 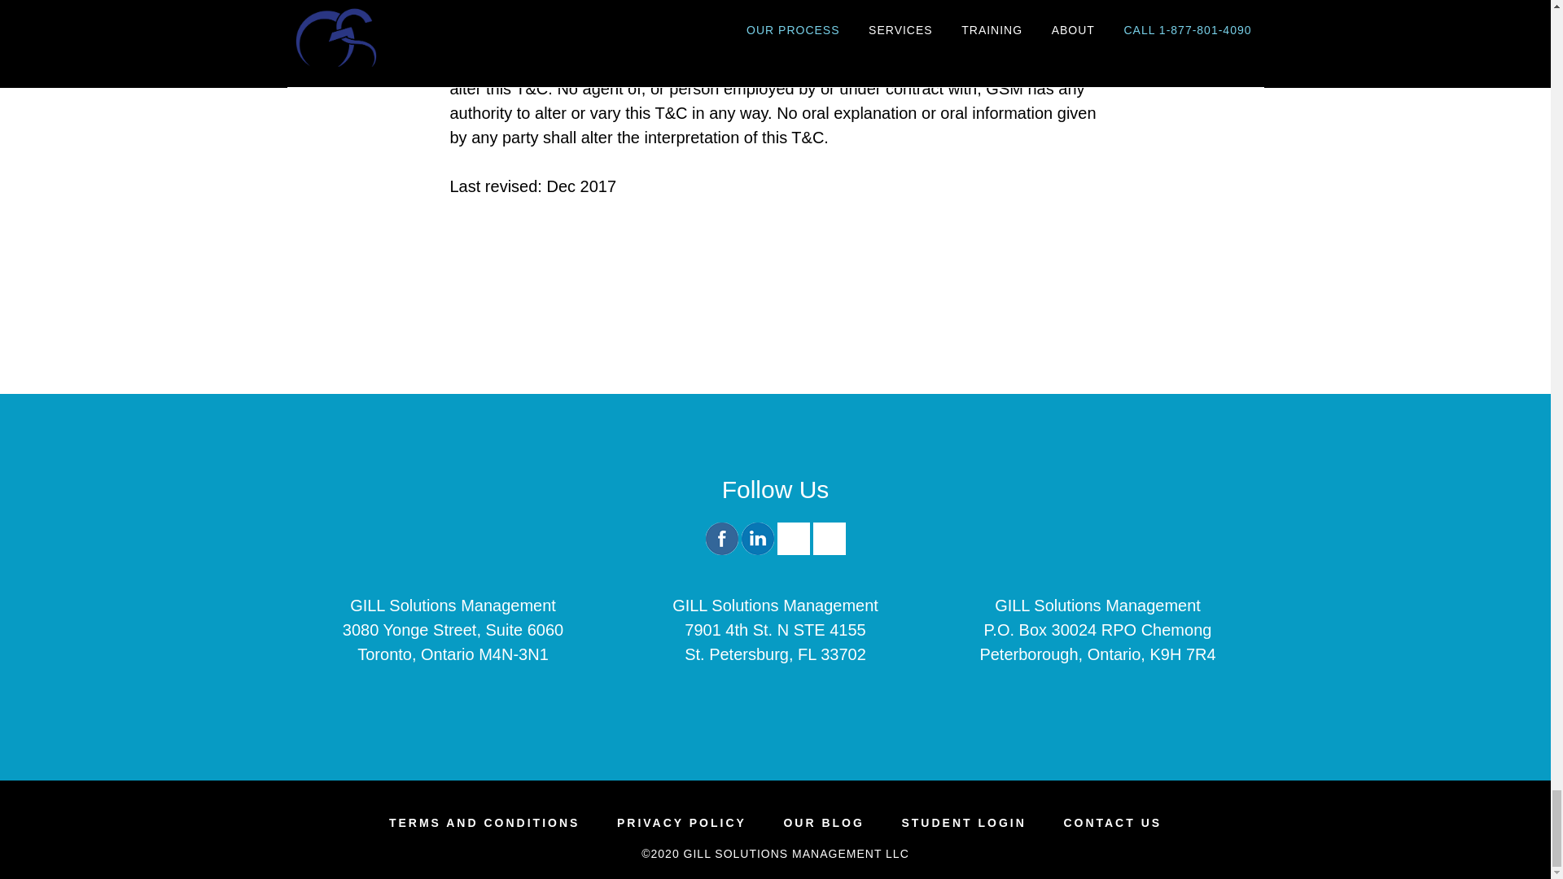 I want to click on YouTube, so click(x=829, y=538).